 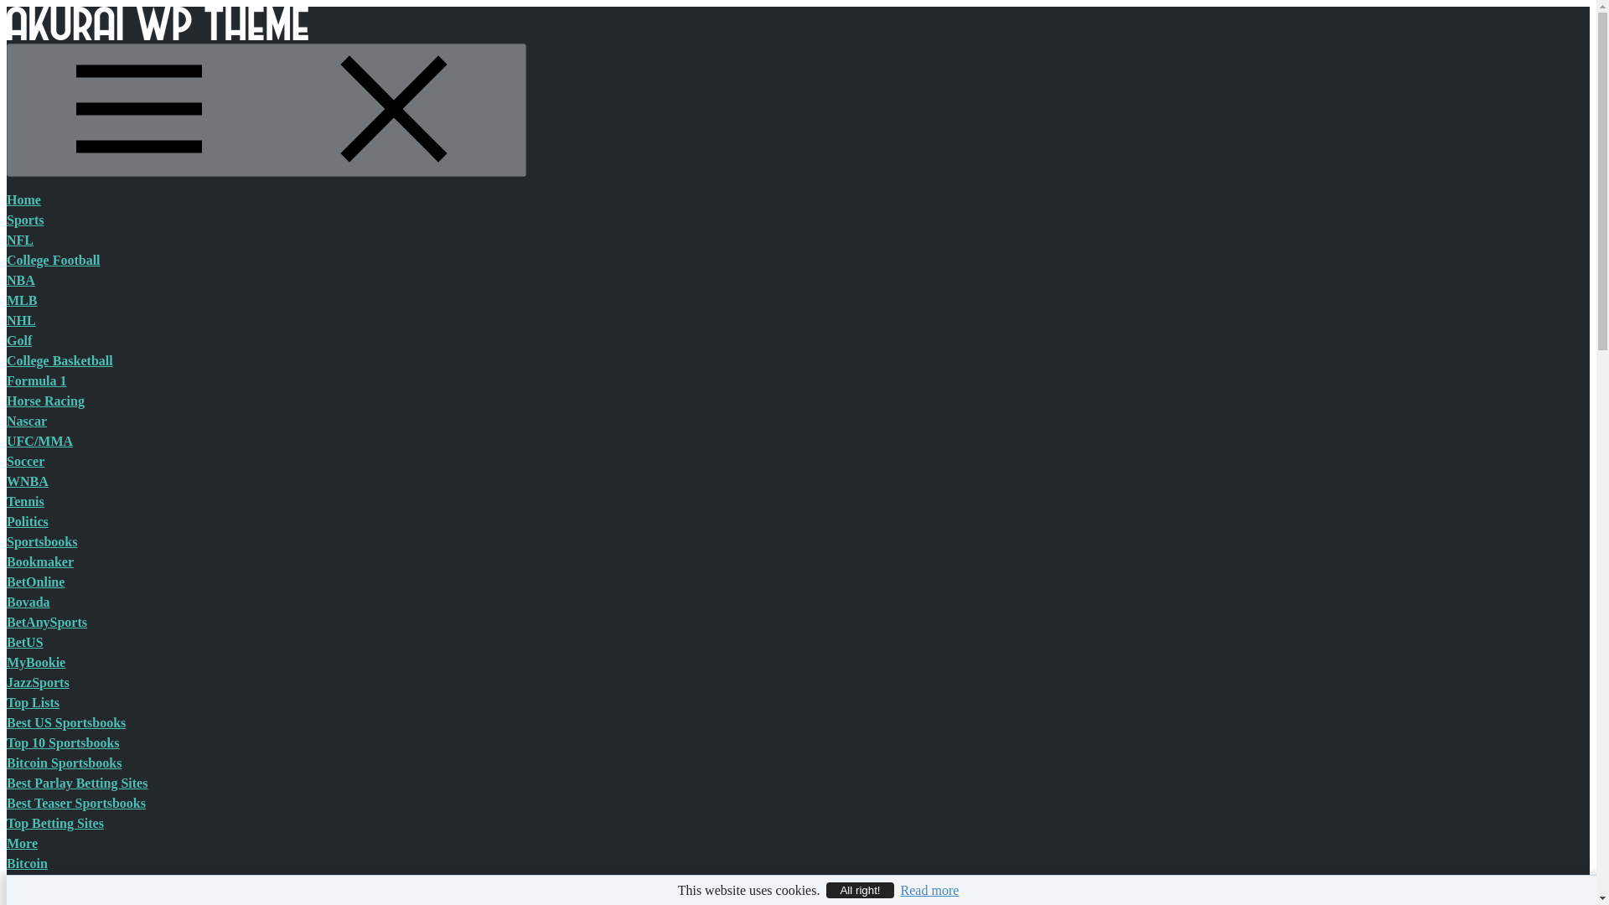 I want to click on Top 10 Sportsbooks, so click(x=62, y=742).